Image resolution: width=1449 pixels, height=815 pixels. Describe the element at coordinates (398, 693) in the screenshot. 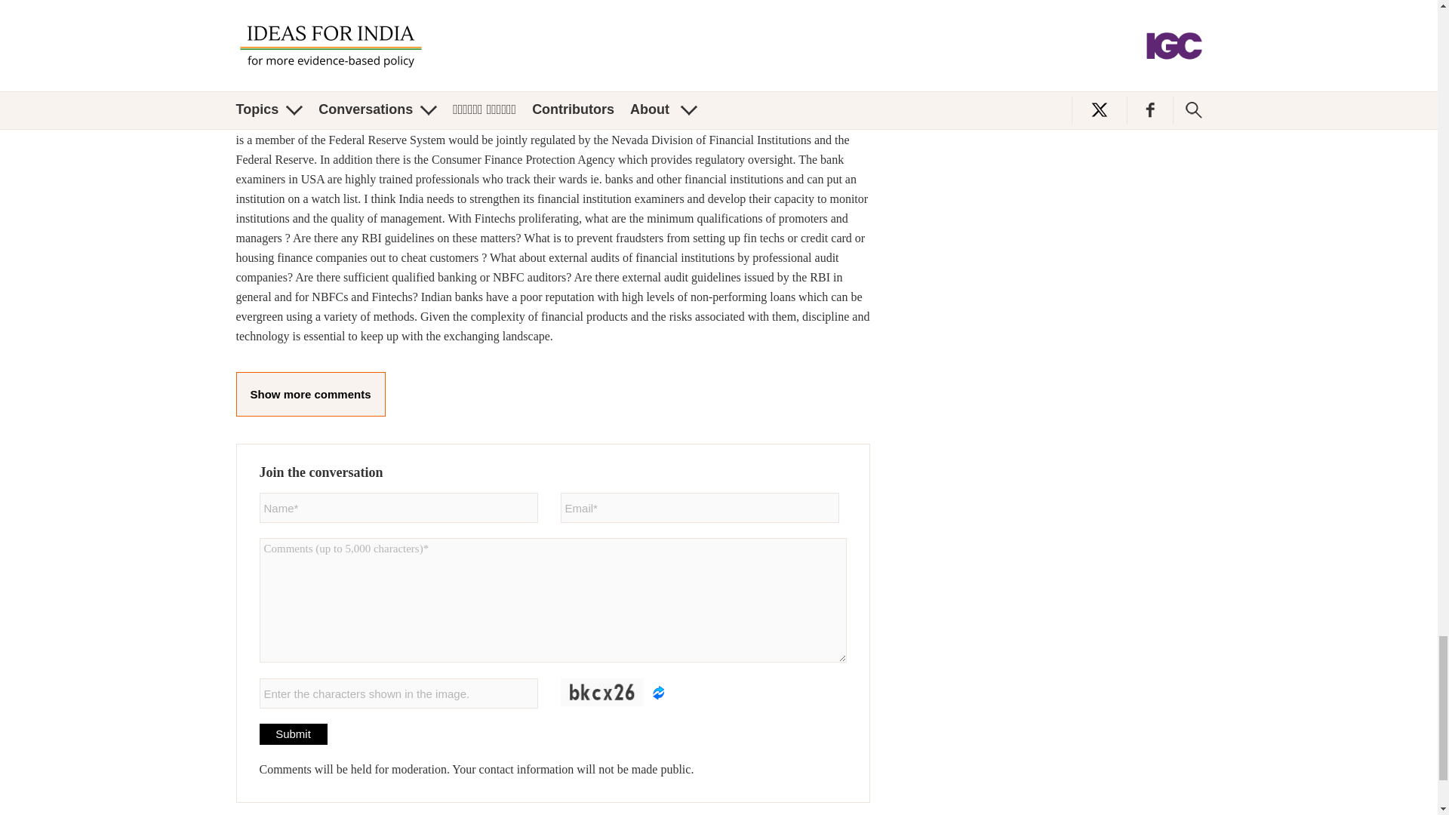

I see `Verification code` at that location.